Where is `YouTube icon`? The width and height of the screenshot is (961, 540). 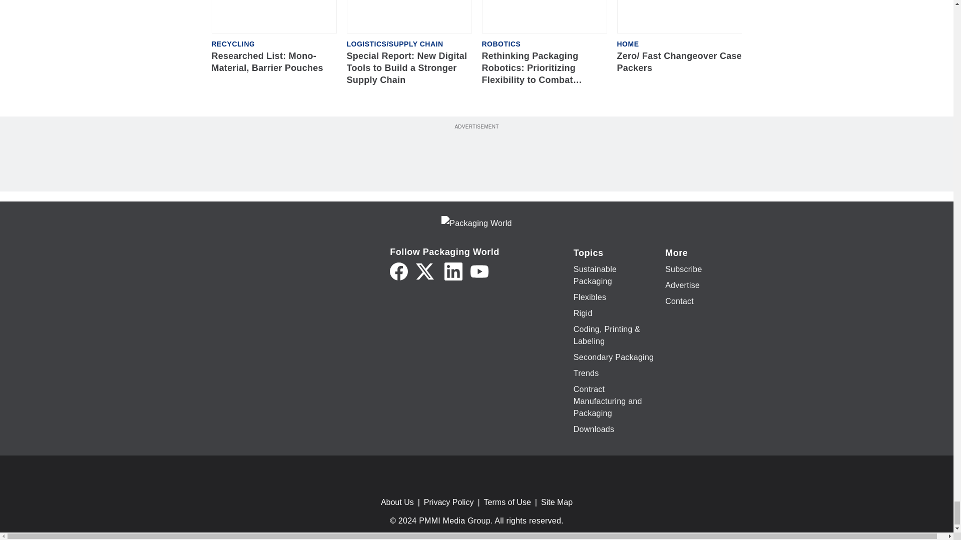 YouTube icon is located at coordinates (479, 271).